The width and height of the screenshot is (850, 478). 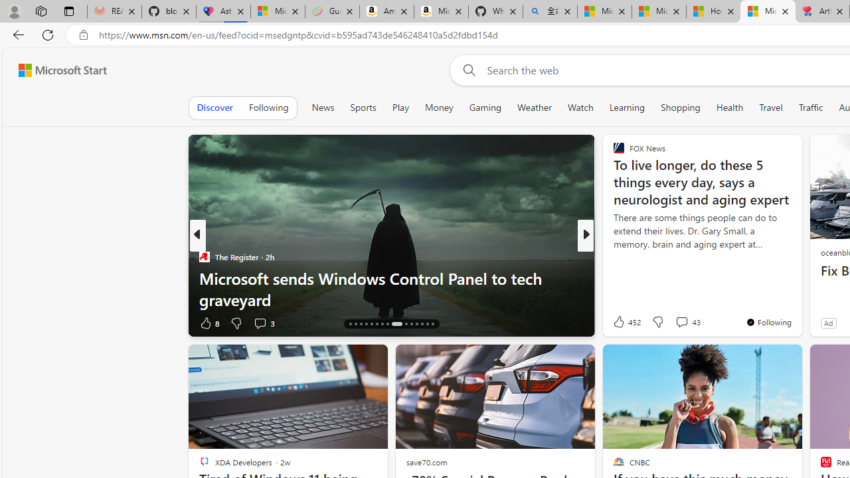 What do you see at coordinates (372, 324) in the screenshot?
I see `AutomationID: tab-20` at bounding box center [372, 324].